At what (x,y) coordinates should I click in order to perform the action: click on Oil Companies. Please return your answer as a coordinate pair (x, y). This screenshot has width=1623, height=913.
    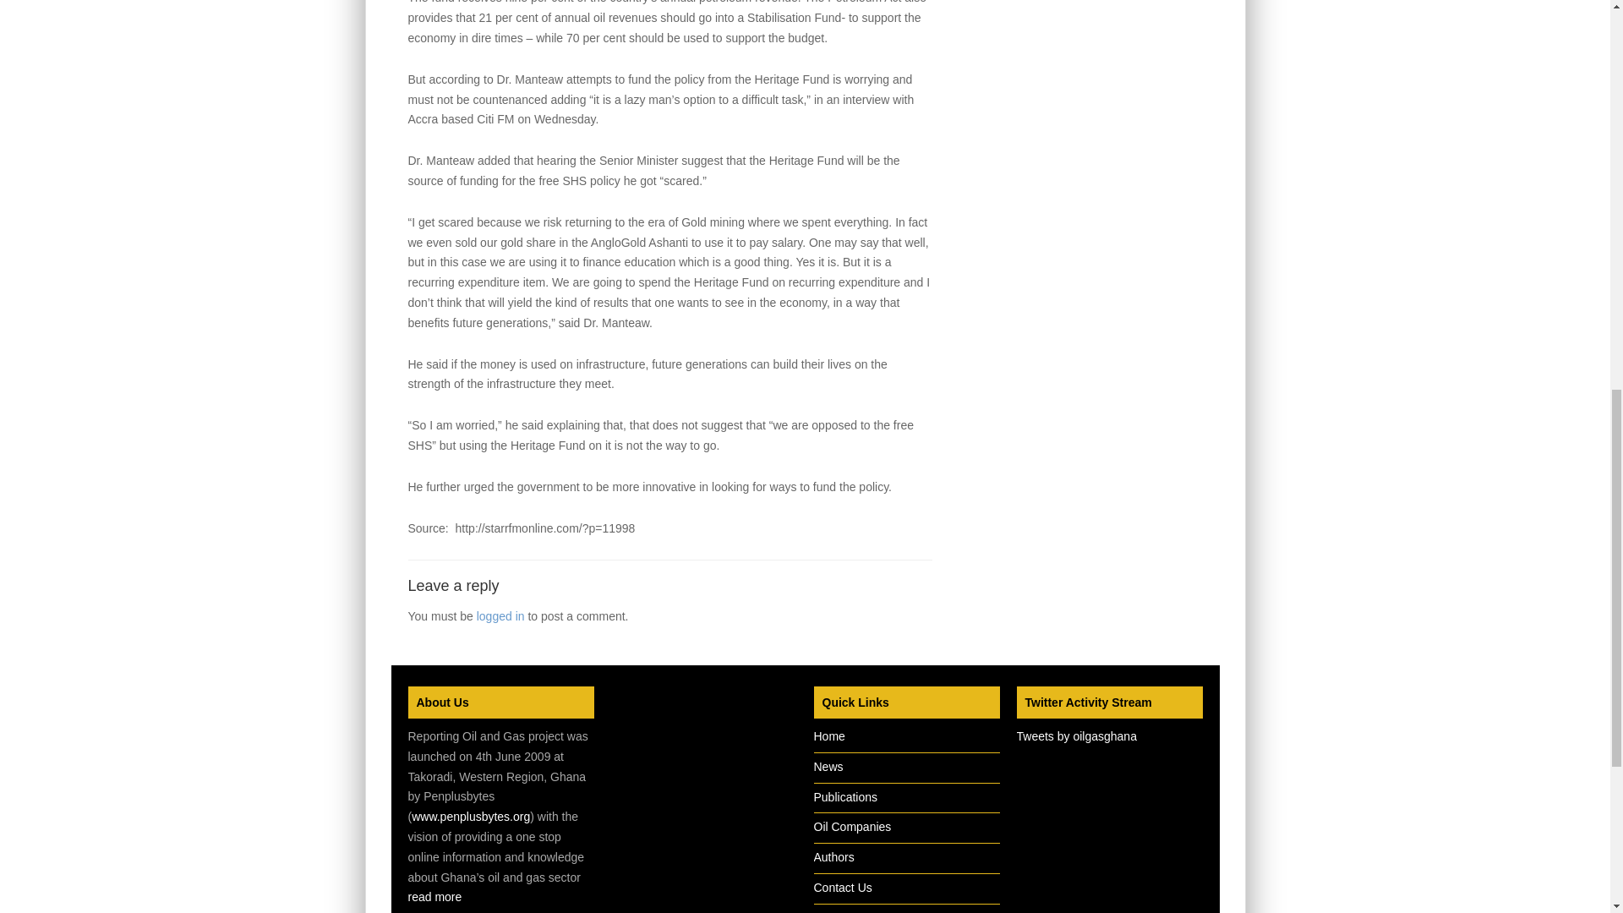
    Looking at the image, I should click on (852, 827).